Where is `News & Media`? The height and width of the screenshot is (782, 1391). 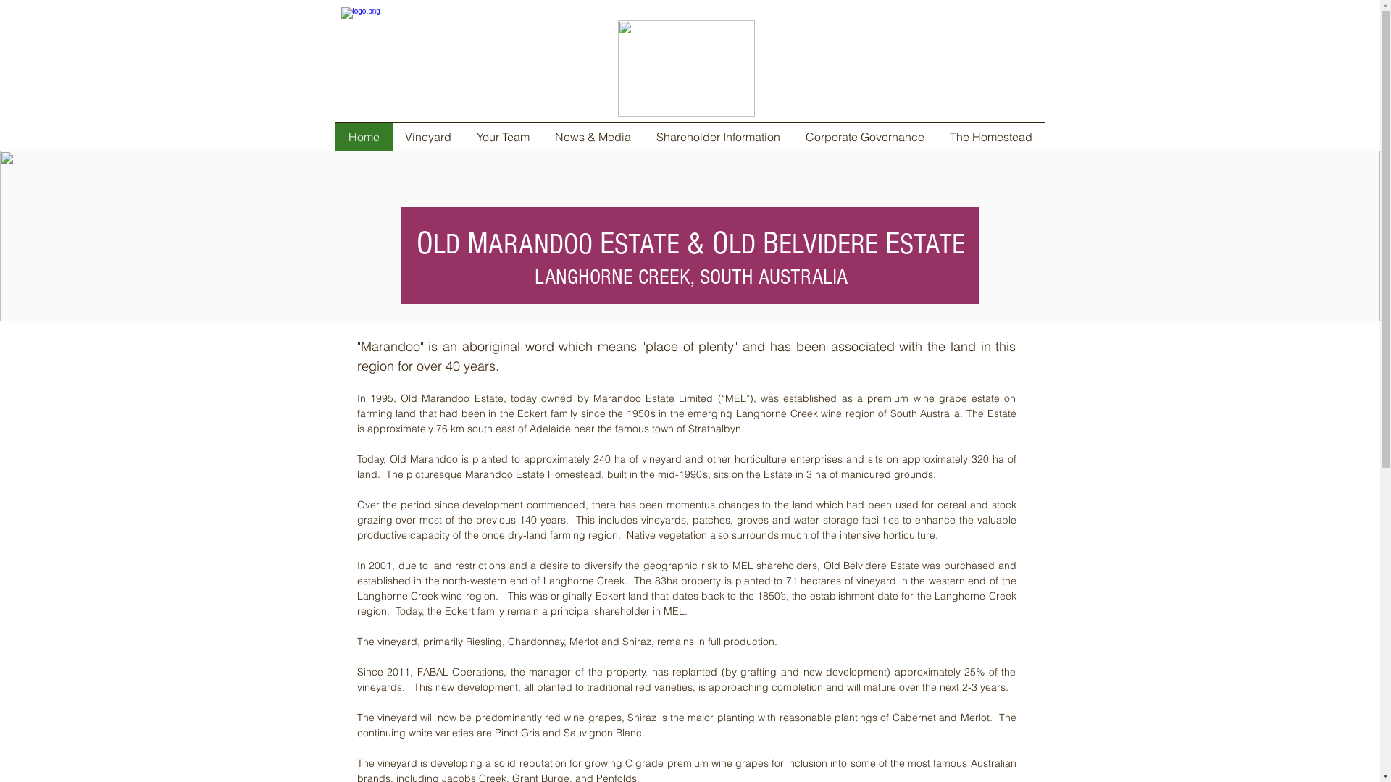
News & Media is located at coordinates (593, 137).